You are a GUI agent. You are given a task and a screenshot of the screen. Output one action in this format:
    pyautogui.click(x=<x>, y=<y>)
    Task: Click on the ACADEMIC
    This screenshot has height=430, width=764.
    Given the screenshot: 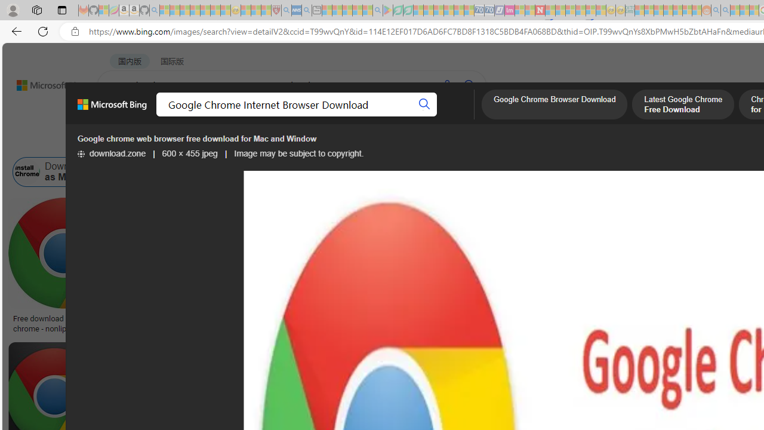 What is the action you would take?
    pyautogui.click(x=379, y=116)
    